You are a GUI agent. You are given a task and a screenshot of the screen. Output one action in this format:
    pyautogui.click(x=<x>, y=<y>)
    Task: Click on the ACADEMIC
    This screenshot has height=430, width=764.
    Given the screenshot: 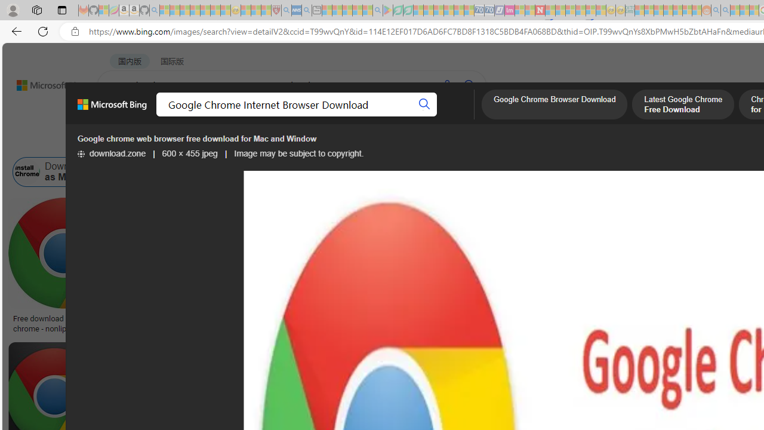 What is the action you would take?
    pyautogui.click(x=379, y=116)
    